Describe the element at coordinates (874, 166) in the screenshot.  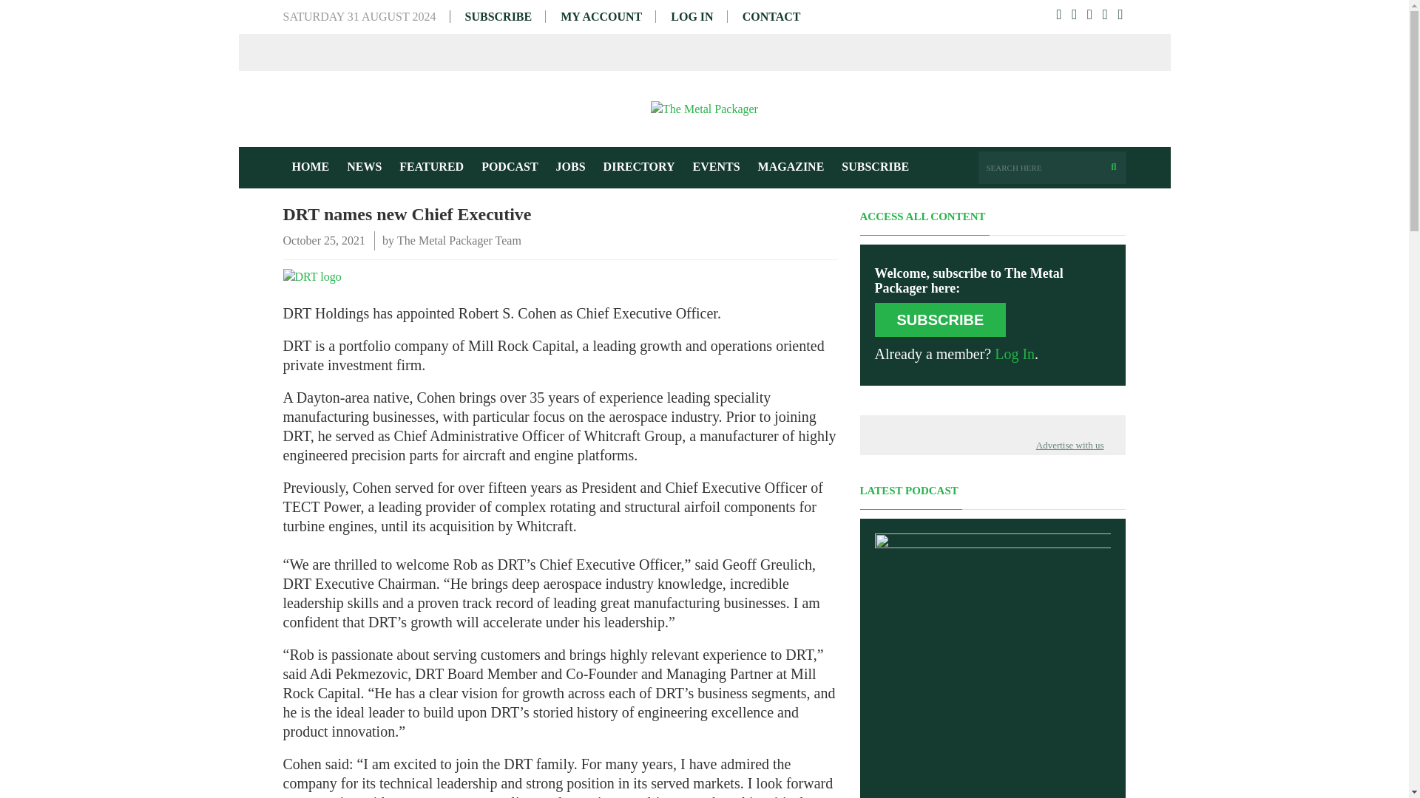
I see `Subscribe` at that location.